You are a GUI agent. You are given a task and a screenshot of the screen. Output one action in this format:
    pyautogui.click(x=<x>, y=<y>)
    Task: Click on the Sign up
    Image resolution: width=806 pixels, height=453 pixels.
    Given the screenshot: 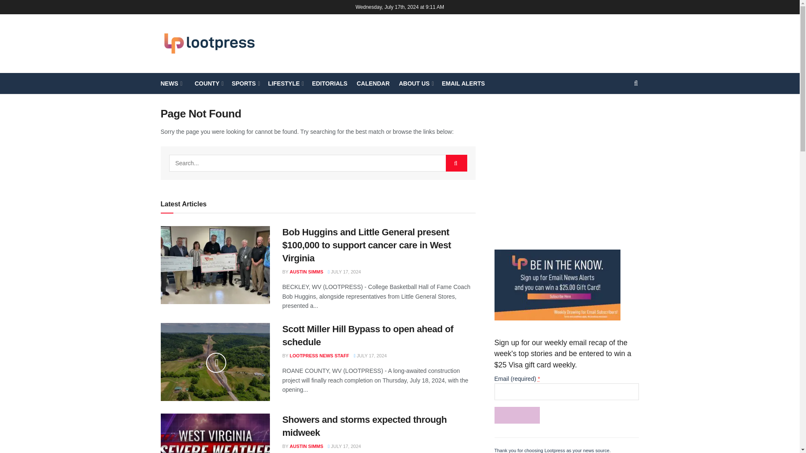 What is the action you would take?
    pyautogui.click(x=517, y=415)
    